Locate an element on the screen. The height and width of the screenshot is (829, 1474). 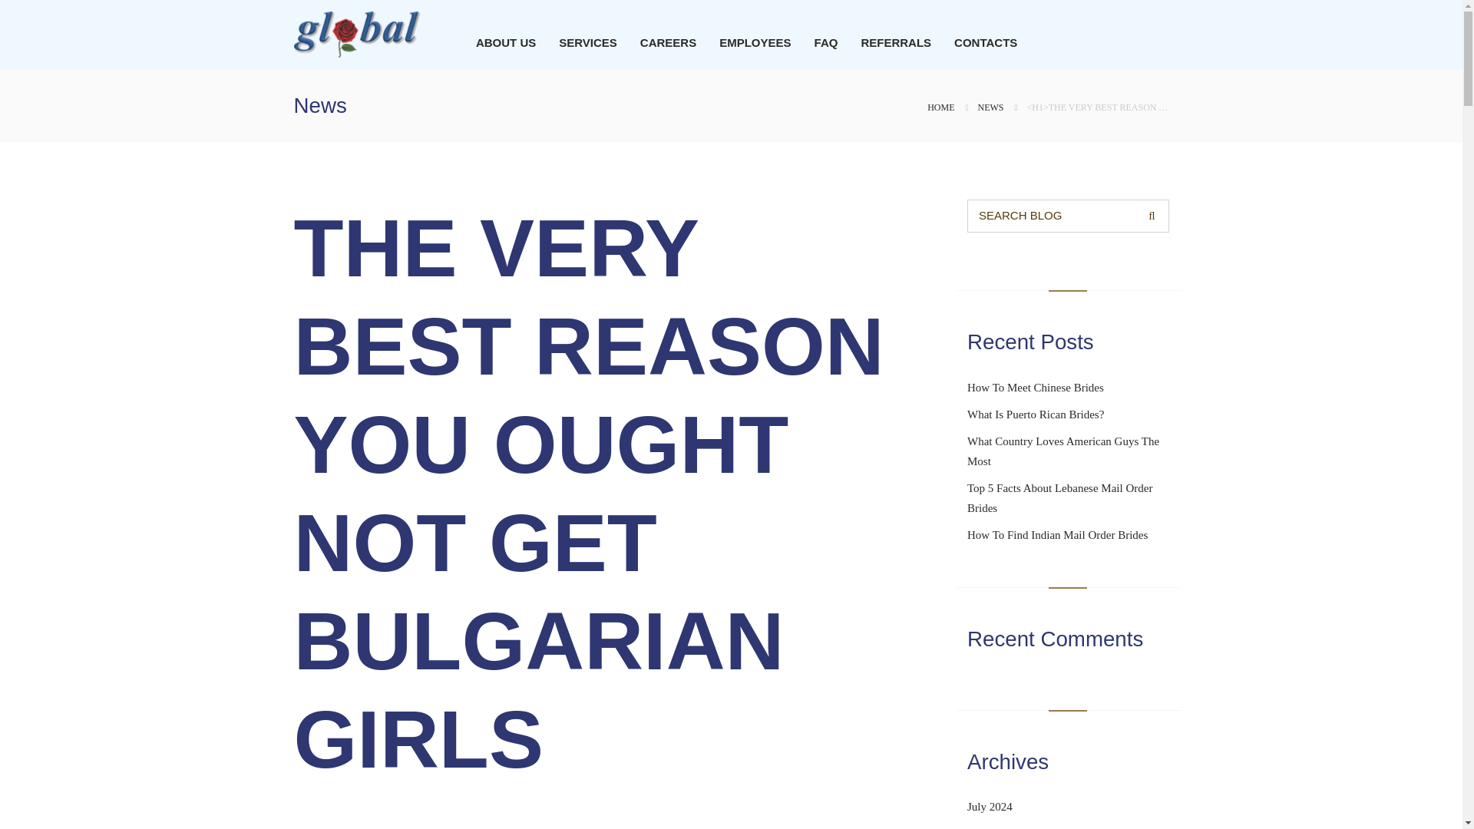
FAQ is located at coordinates (826, 42).